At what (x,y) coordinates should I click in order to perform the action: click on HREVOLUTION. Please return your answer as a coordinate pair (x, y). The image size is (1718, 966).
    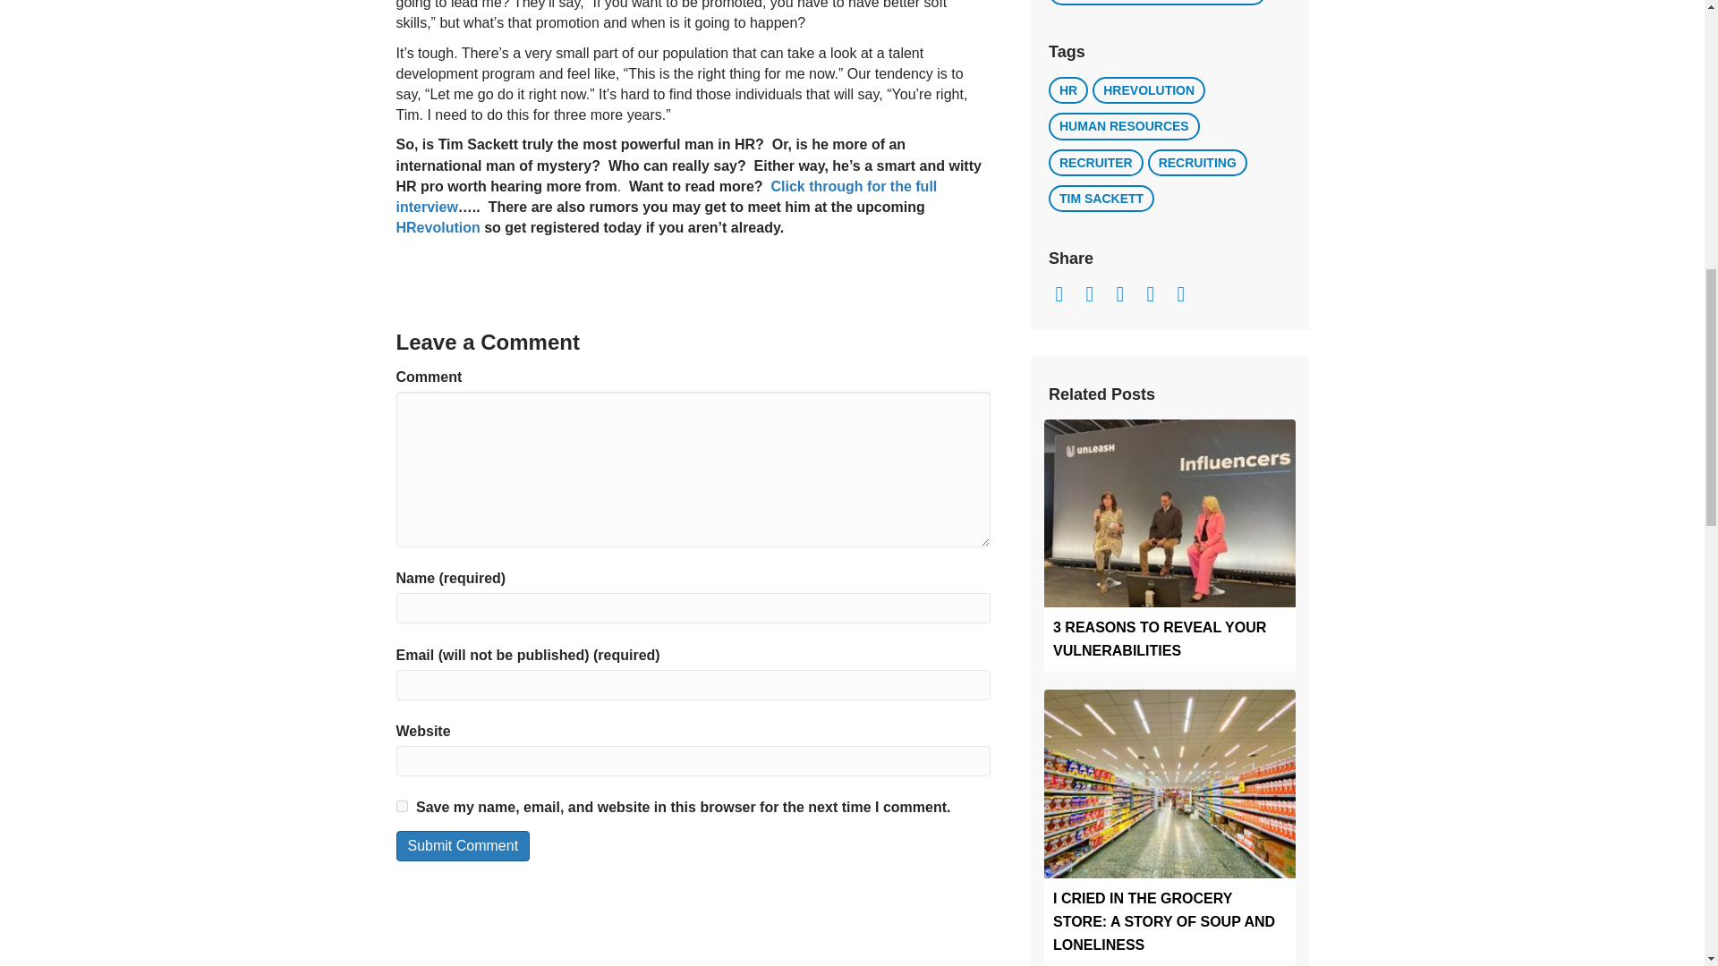
    Looking at the image, I should click on (1149, 89).